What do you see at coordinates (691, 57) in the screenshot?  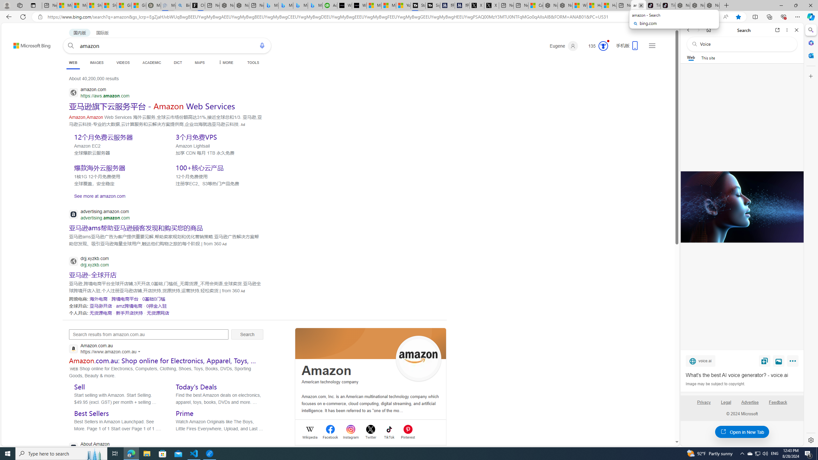 I see `Web scope` at bounding box center [691, 57].